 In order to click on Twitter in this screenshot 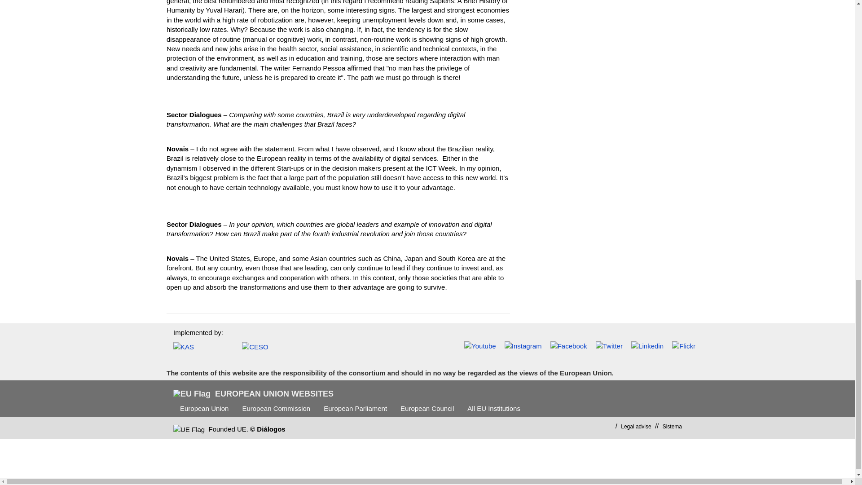, I will do `click(609, 346)`.